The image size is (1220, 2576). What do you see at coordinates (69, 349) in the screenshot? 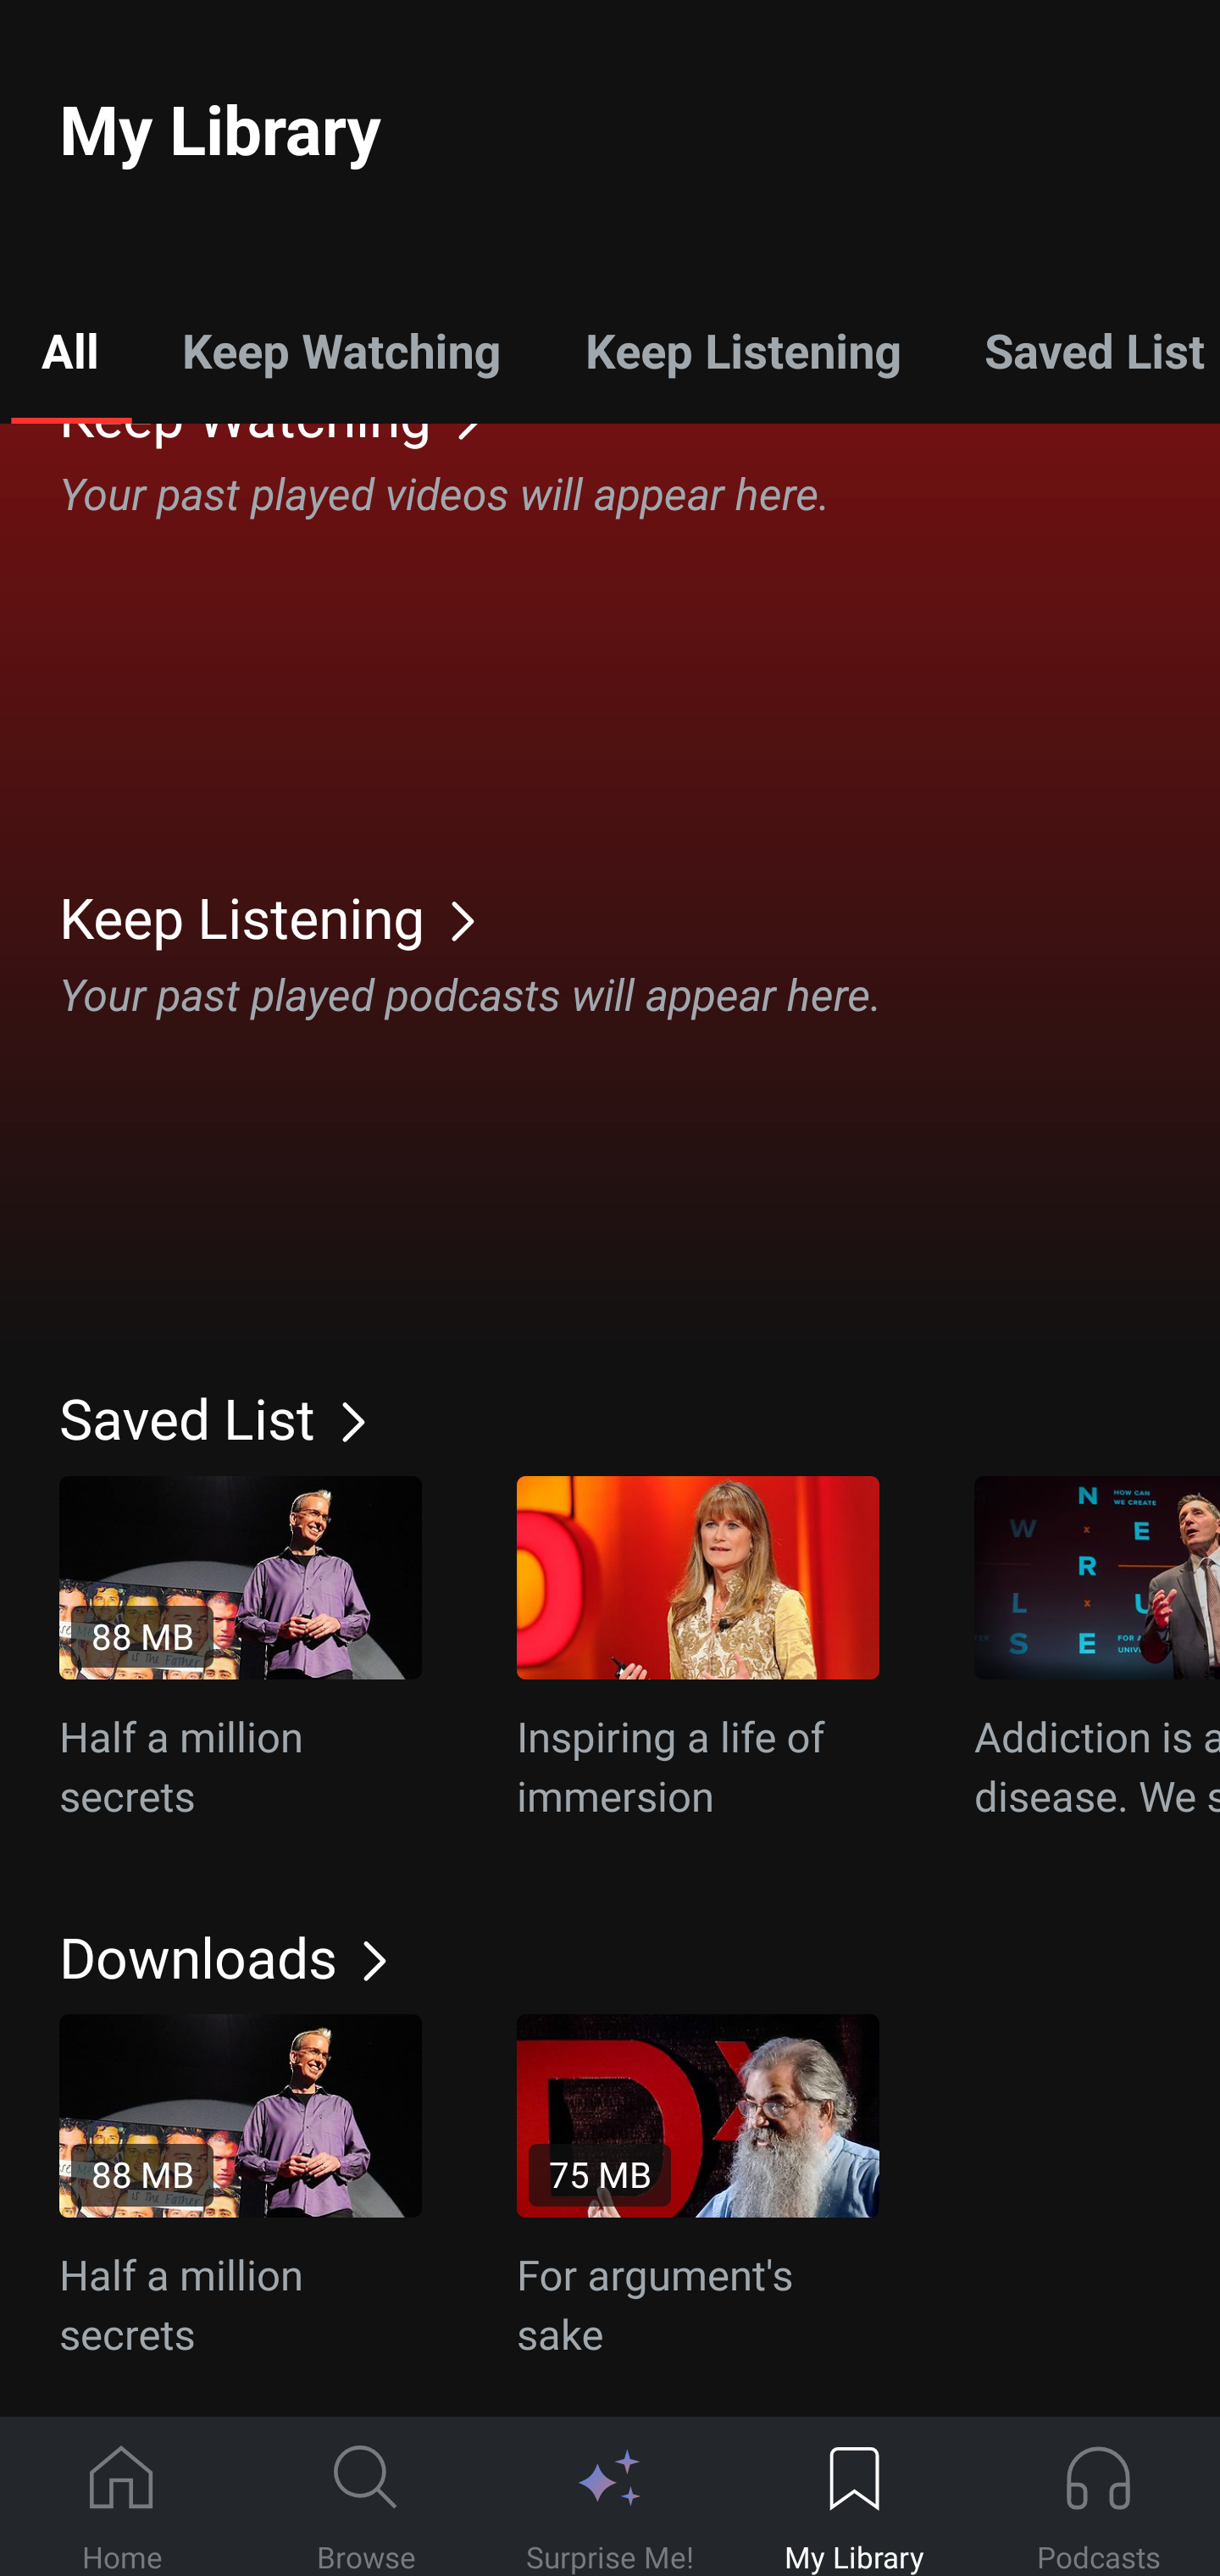
I see `All` at bounding box center [69, 349].